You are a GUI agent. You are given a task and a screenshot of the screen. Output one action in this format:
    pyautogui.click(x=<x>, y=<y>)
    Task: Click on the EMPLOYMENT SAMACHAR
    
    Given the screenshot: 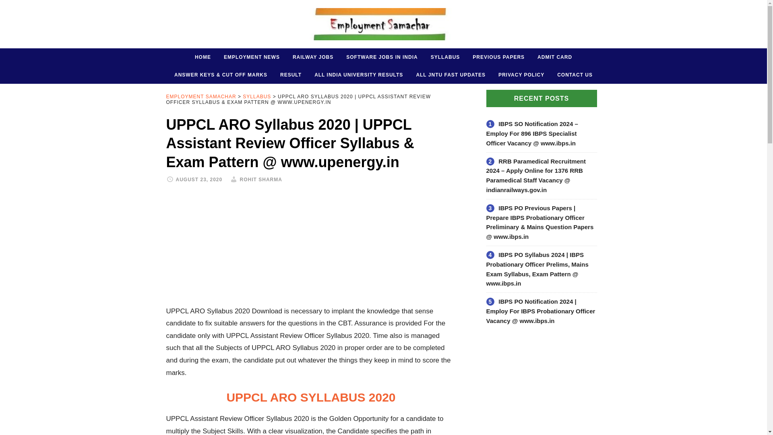 What is the action you would take?
    pyautogui.click(x=383, y=24)
    